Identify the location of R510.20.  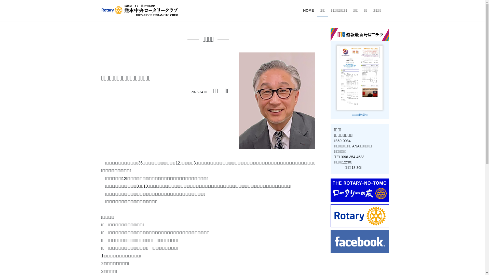
(360, 77).